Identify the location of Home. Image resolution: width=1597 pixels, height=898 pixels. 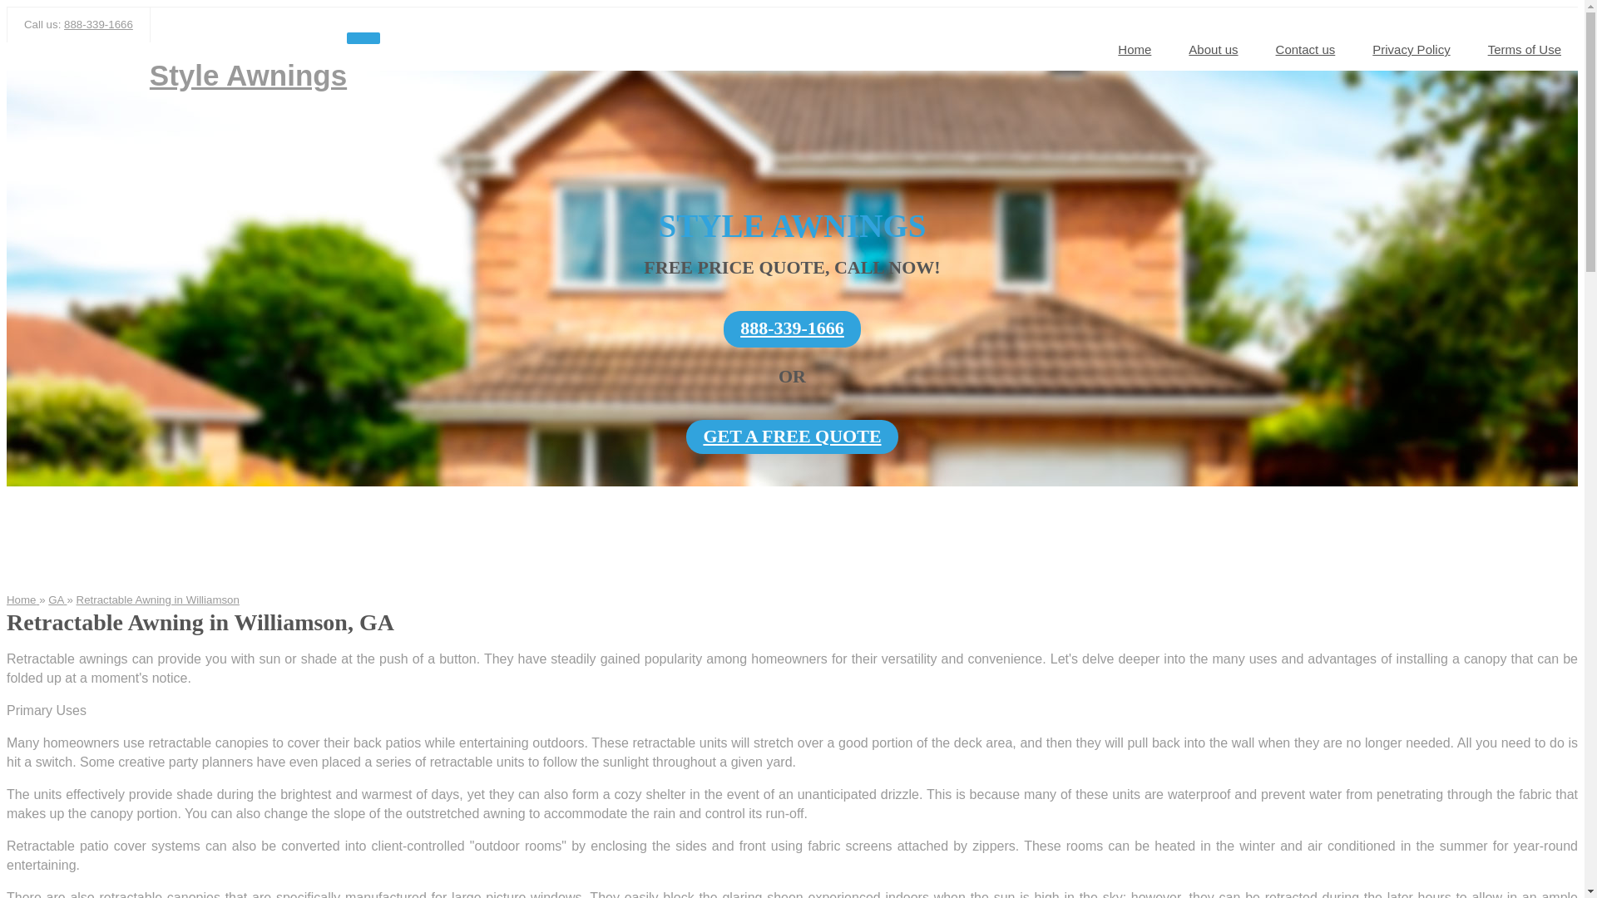
(1135, 50).